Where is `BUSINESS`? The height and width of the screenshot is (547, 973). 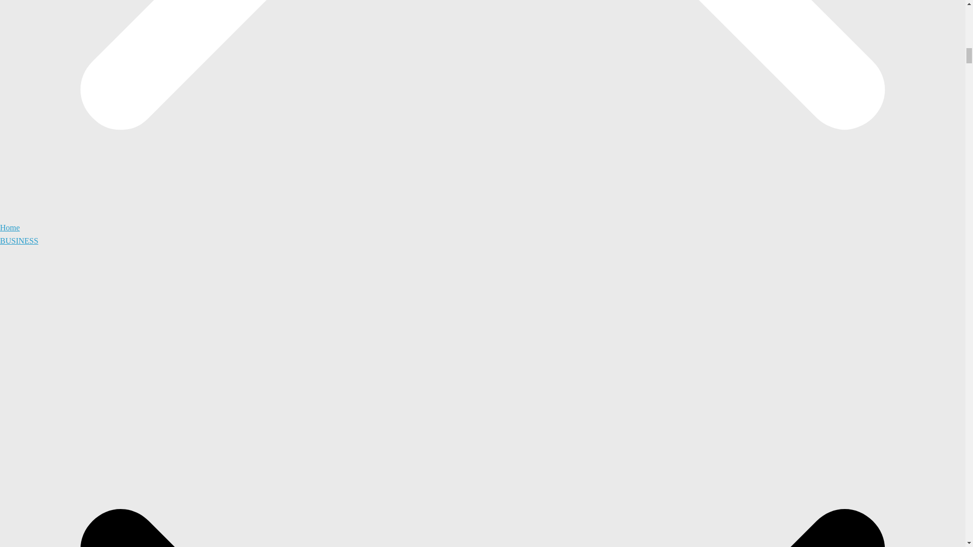
BUSINESS is located at coordinates (19, 240).